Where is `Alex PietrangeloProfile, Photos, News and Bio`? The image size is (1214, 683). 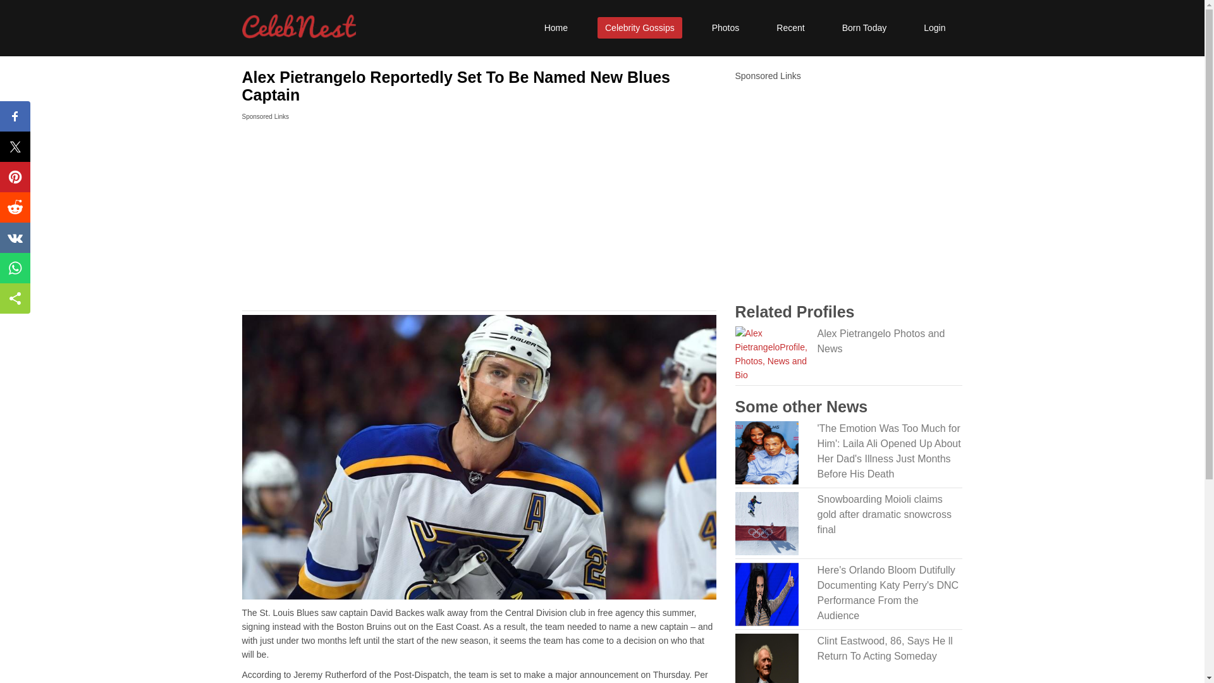 Alex PietrangeloProfile, Photos, News and Bio is located at coordinates (770, 353).